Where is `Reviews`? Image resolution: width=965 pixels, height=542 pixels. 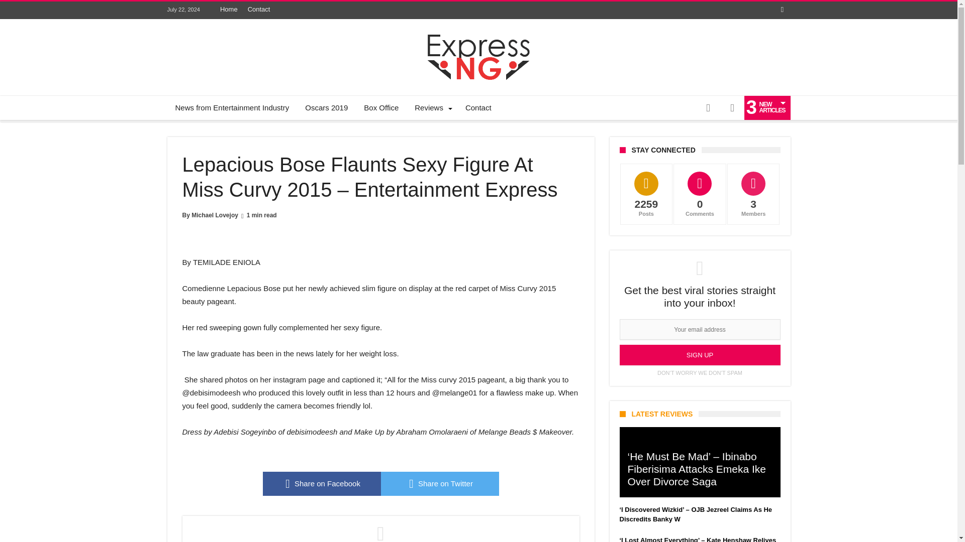 Reviews is located at coordinates (432, 107).